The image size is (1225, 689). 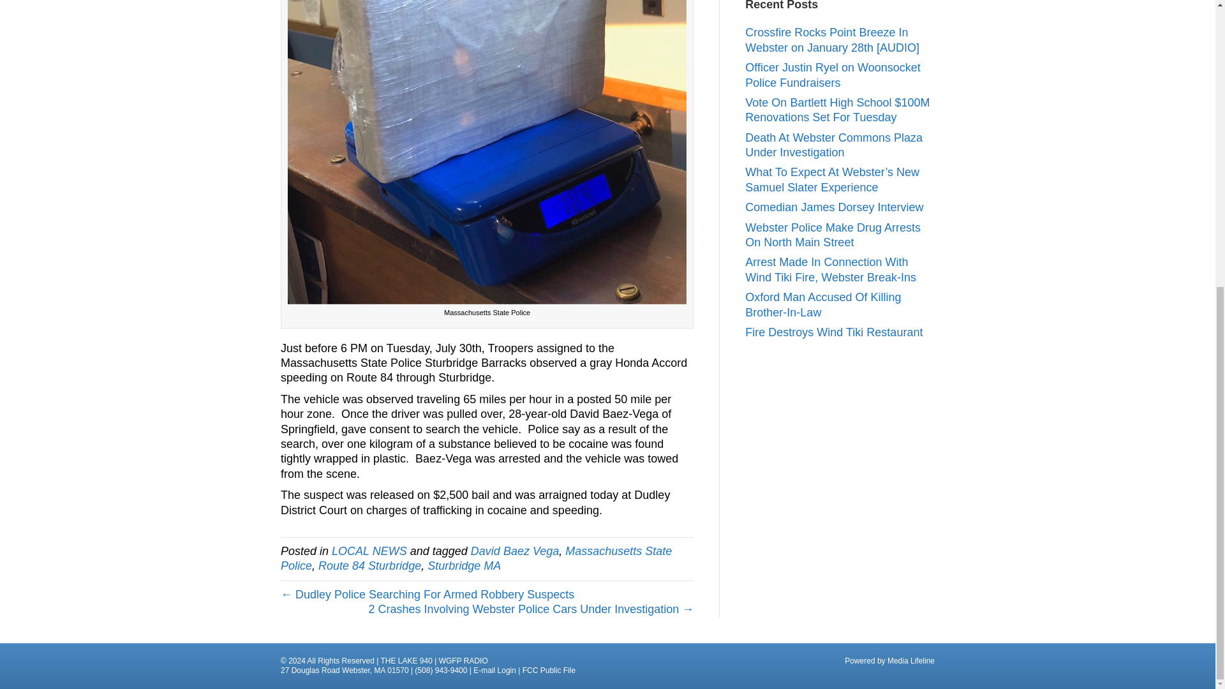 I want to click on E-mail Login, so click(x=494, y=670).